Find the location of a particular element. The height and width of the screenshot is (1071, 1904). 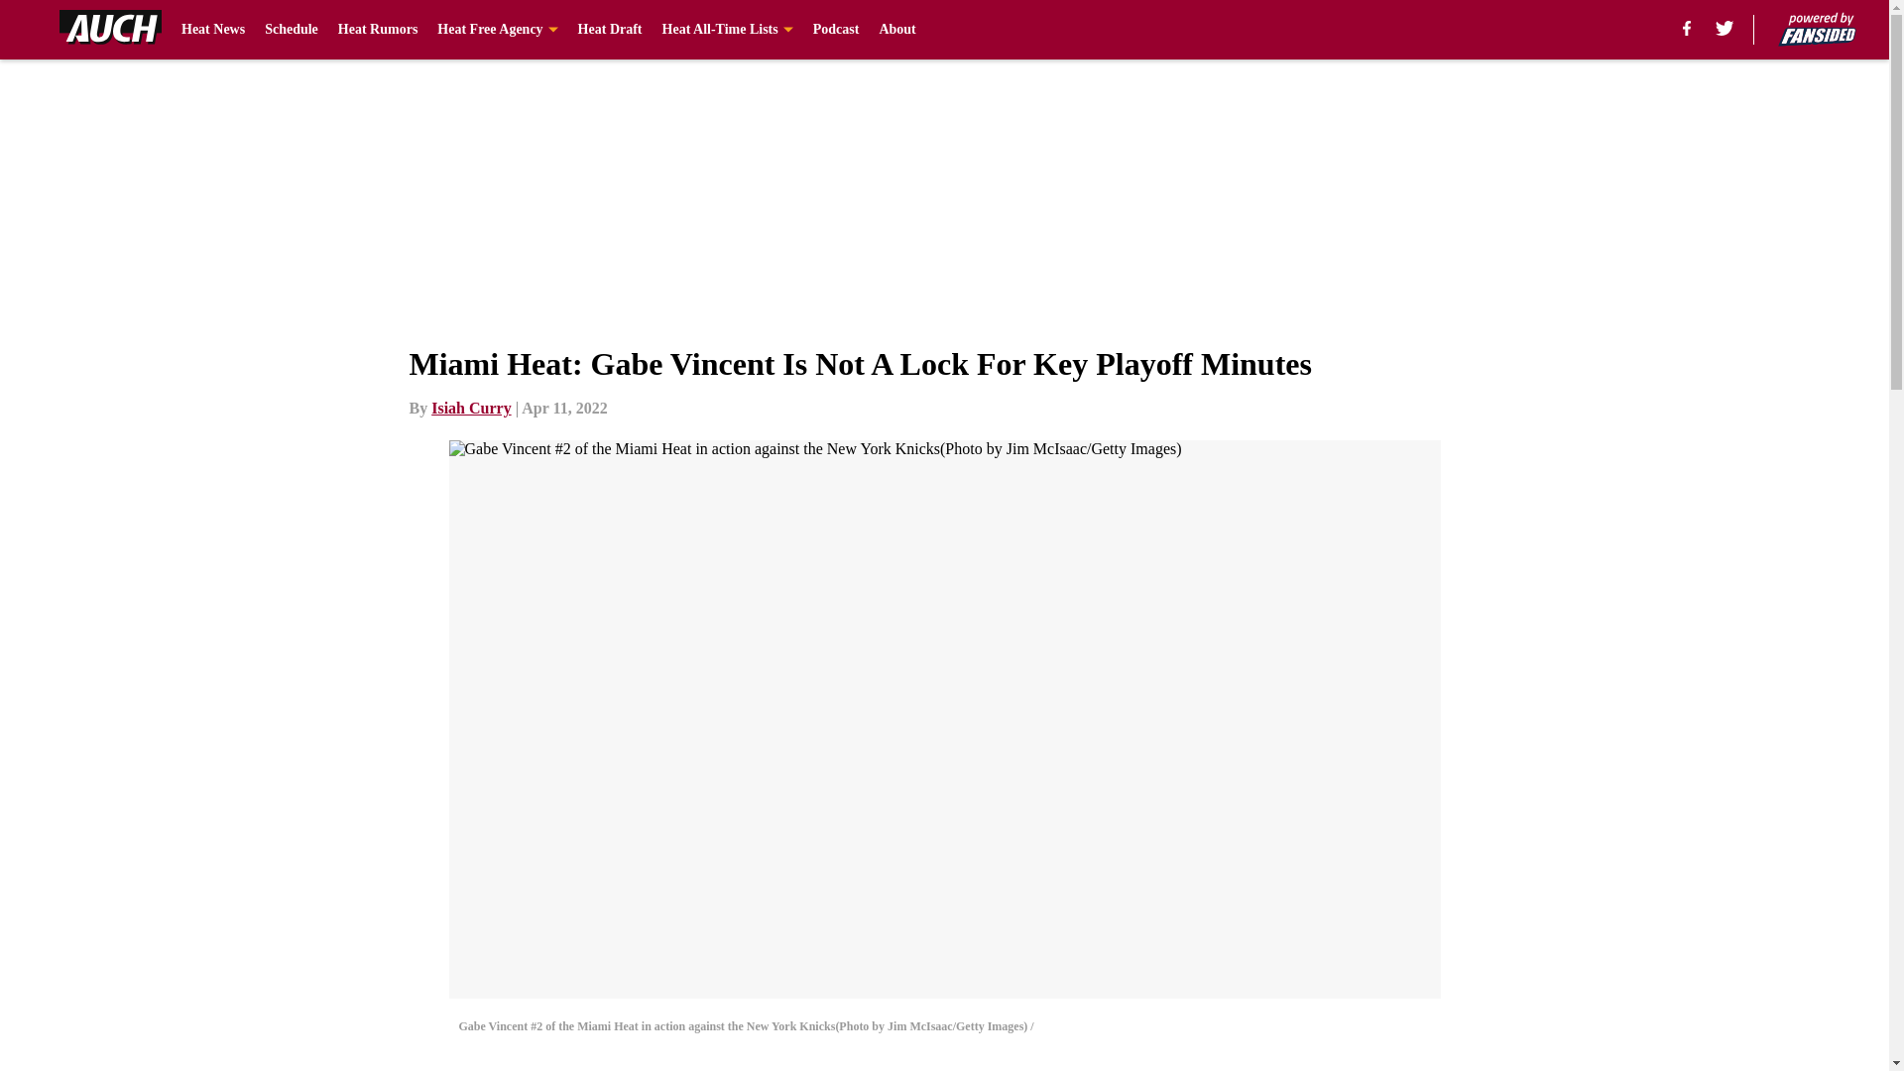

Heat News is located at coordinates (212, 30).